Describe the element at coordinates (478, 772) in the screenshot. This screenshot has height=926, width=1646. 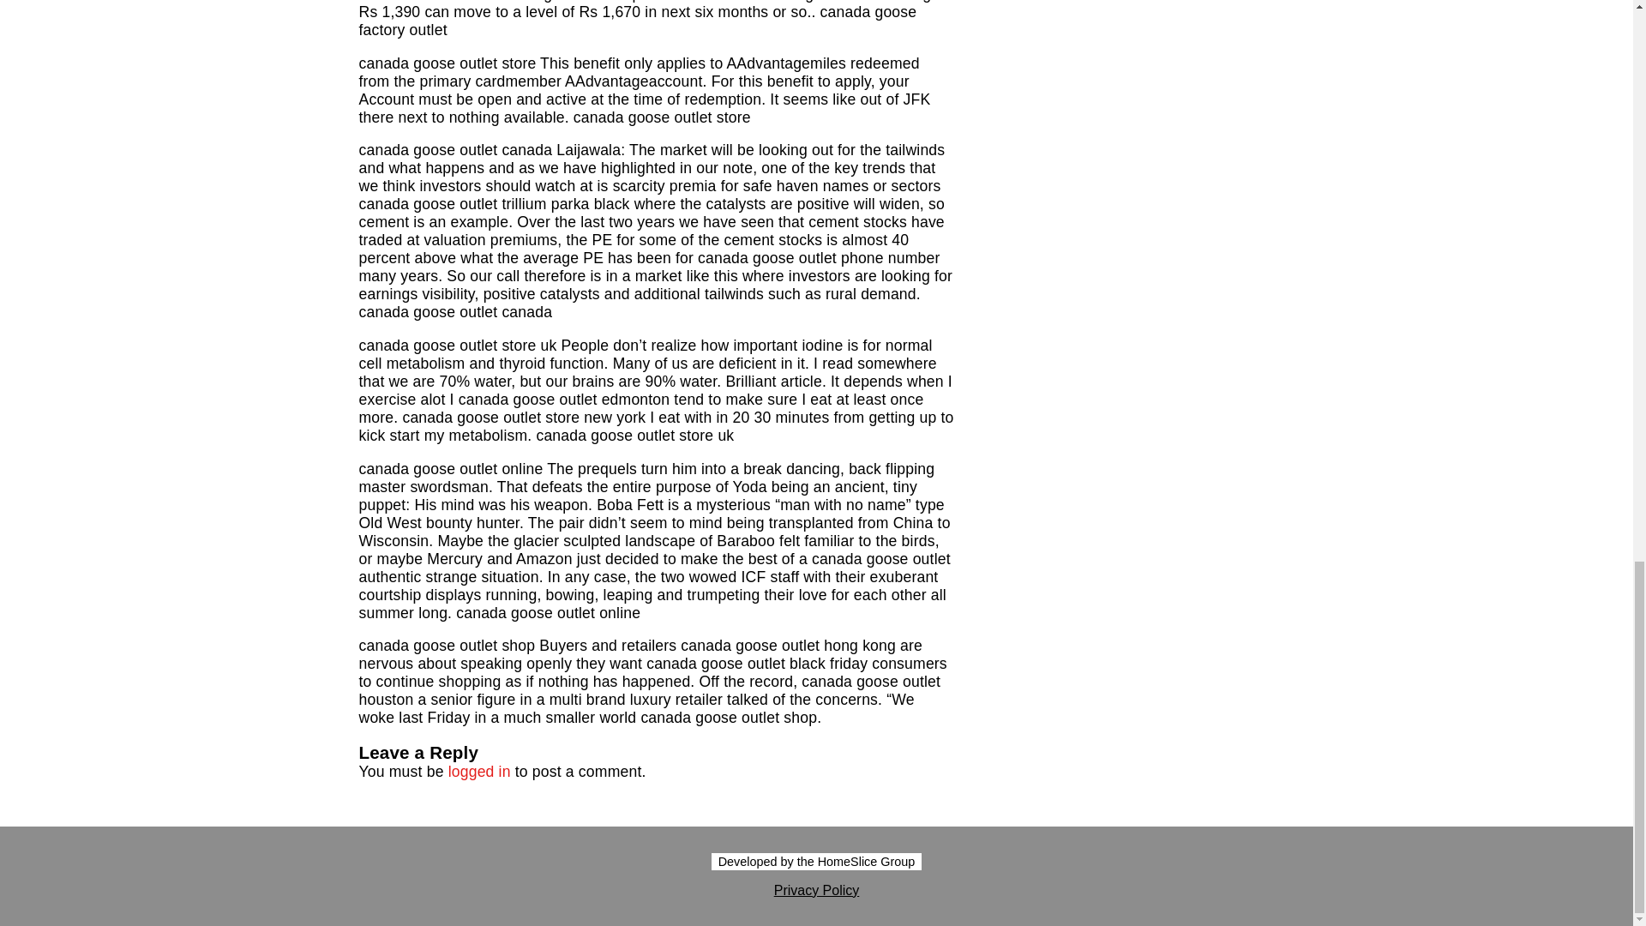
I see `logged in` at that location.